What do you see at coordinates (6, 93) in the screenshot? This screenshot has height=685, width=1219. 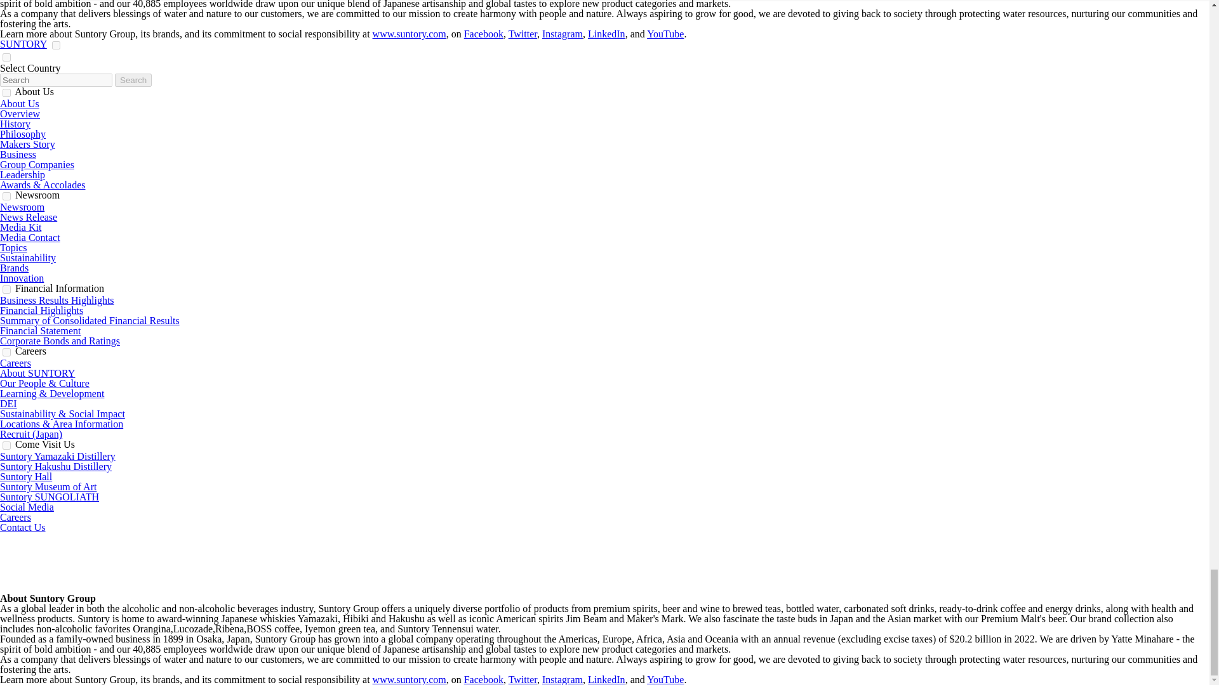 I see `on` at bounding box center [6, 93].